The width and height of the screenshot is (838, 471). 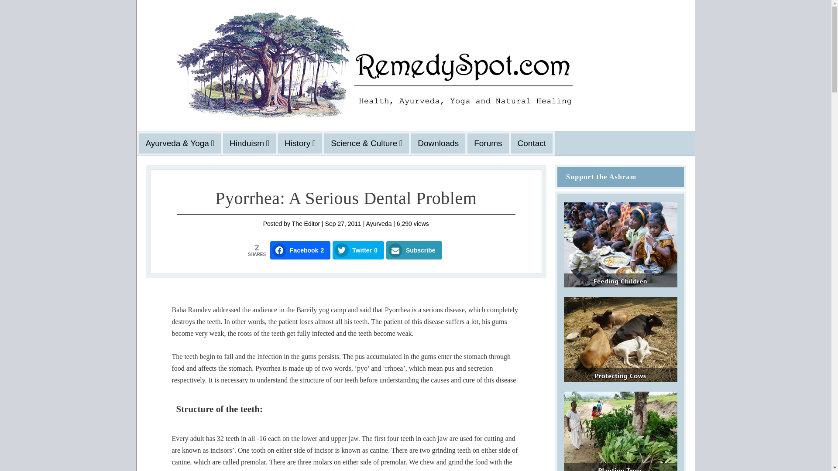 I want to click on Contact, so click(x=532, y=143).